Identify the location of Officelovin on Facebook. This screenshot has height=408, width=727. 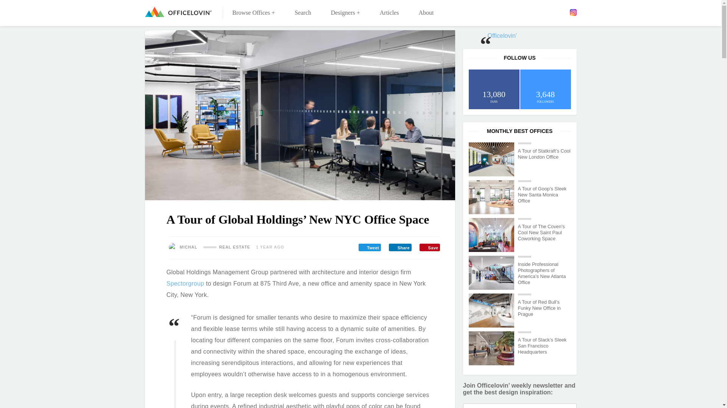
(529, 12).